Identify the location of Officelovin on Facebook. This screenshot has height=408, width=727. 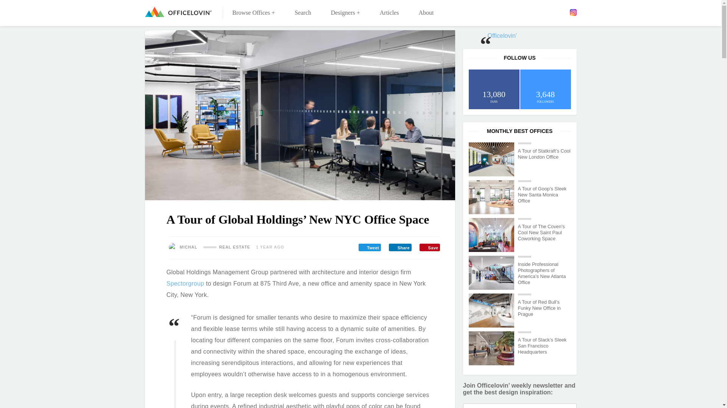
(529, 12).